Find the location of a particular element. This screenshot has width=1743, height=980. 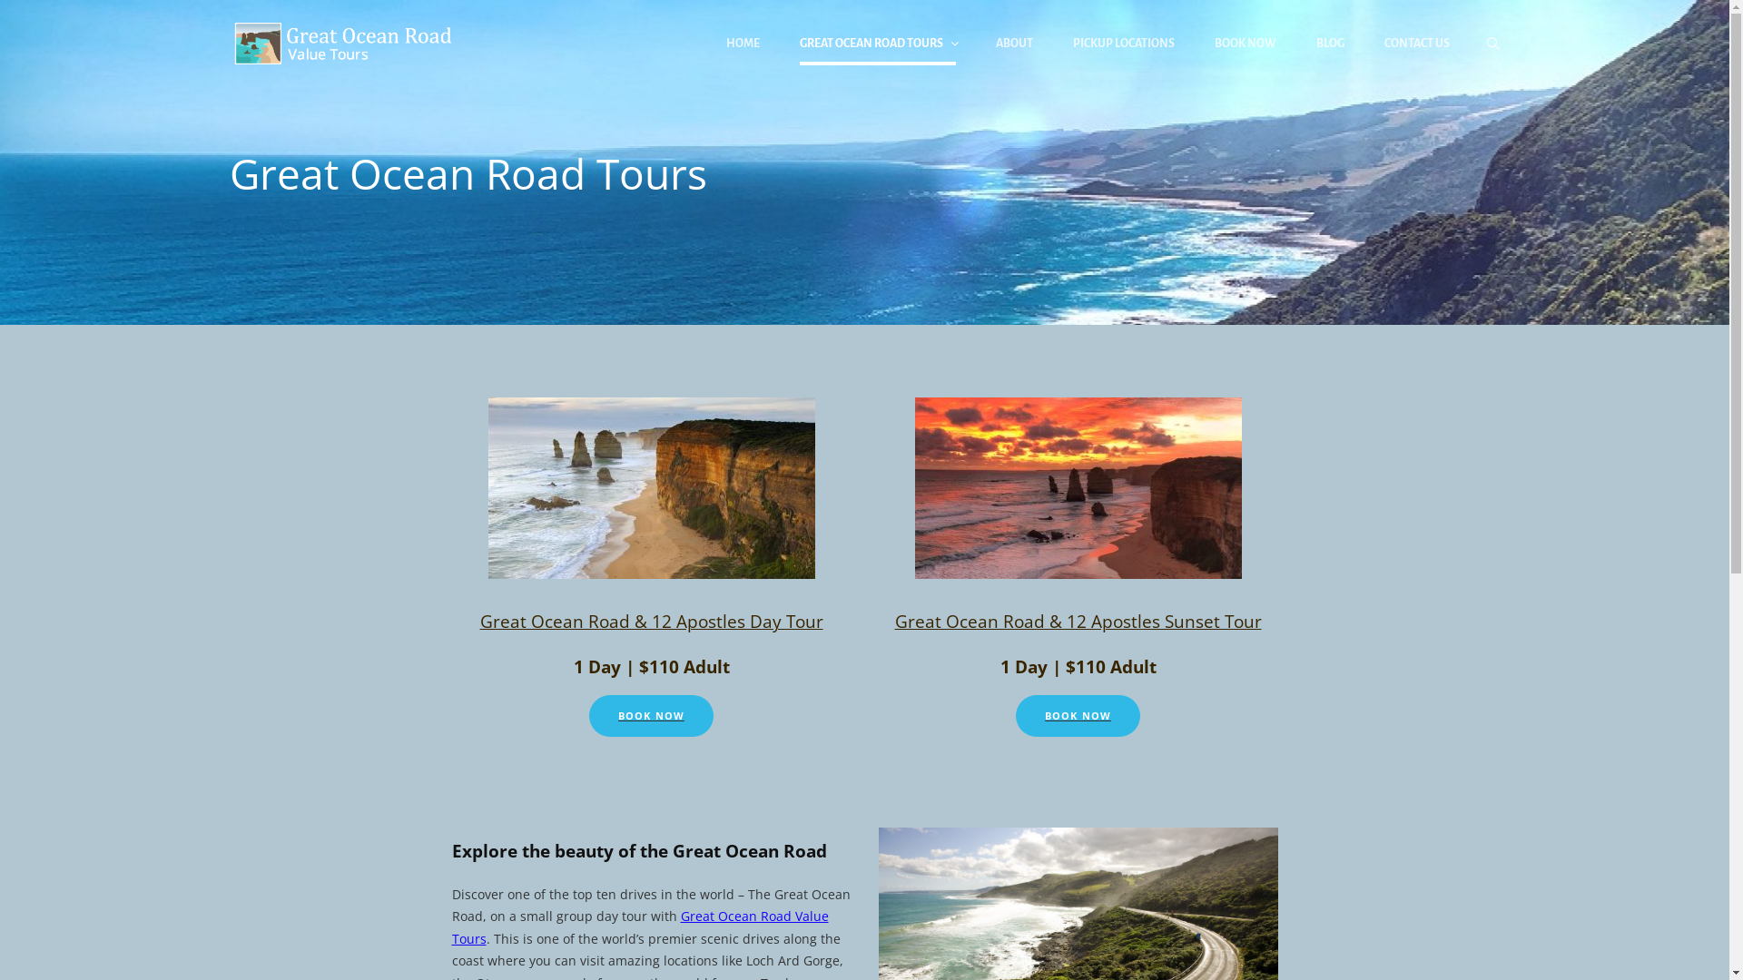

CONTACT US is located at coordinates (1416, 44).